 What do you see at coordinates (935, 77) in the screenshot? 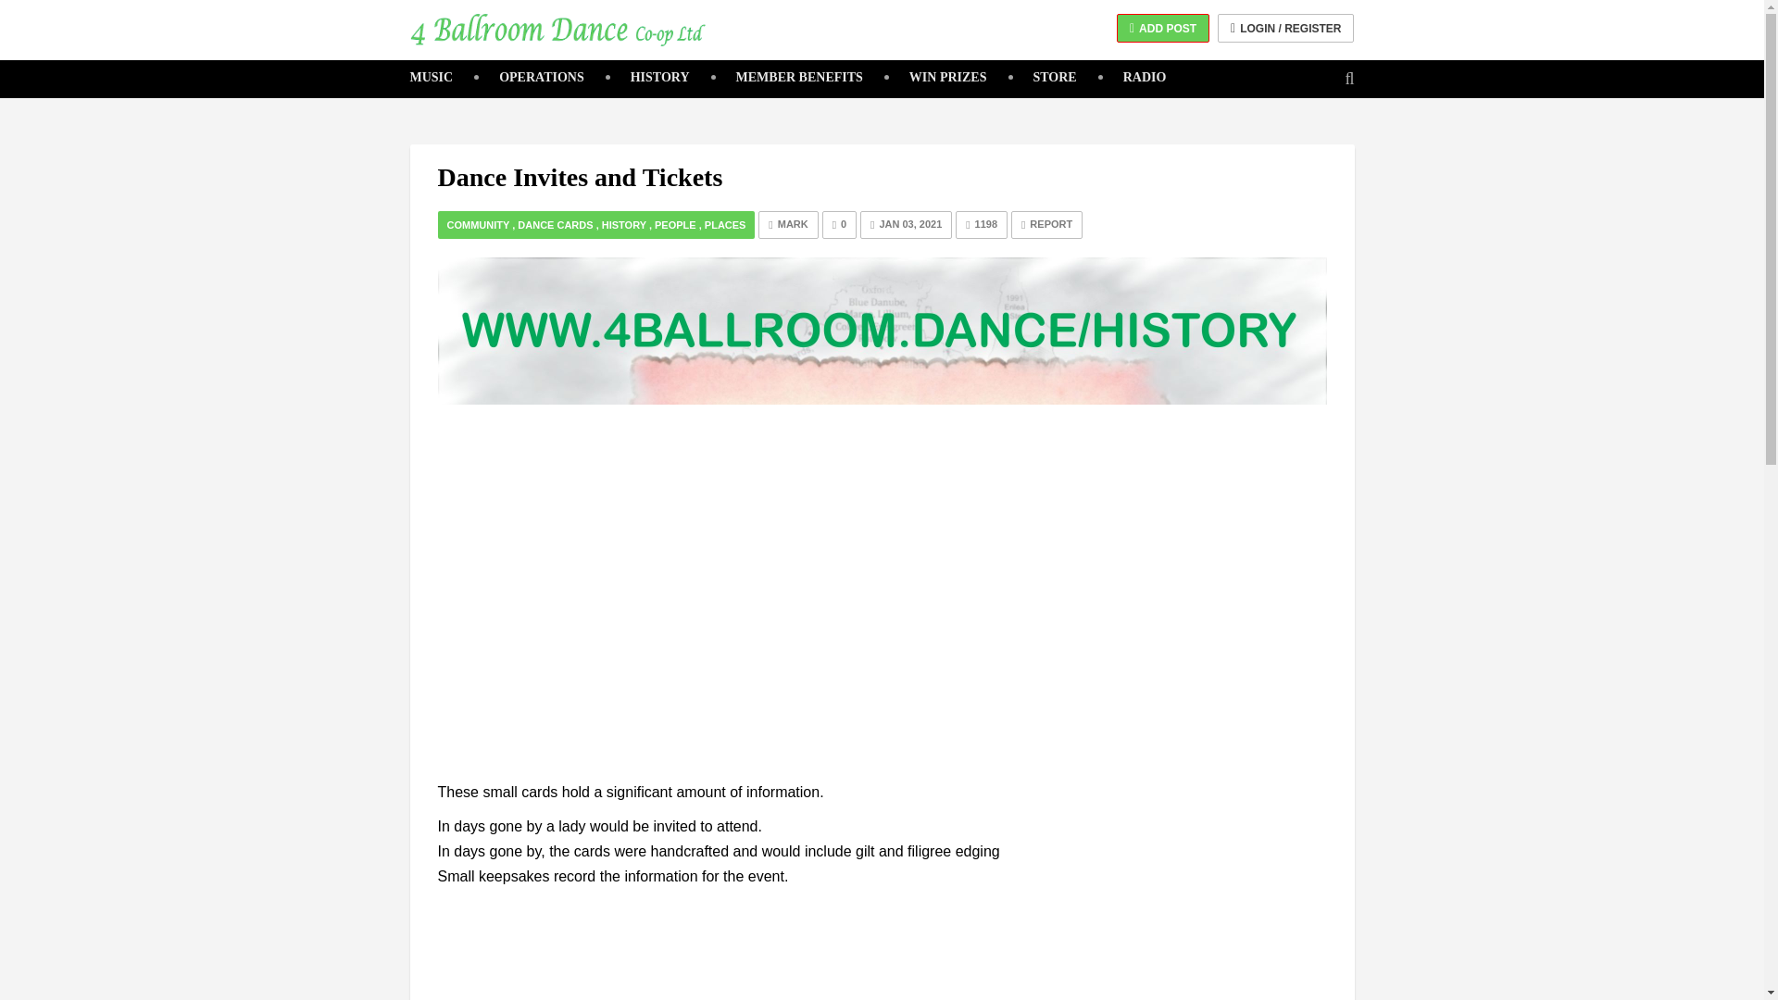
I see `WIN PRIZES` at bounding box center [935, 77].